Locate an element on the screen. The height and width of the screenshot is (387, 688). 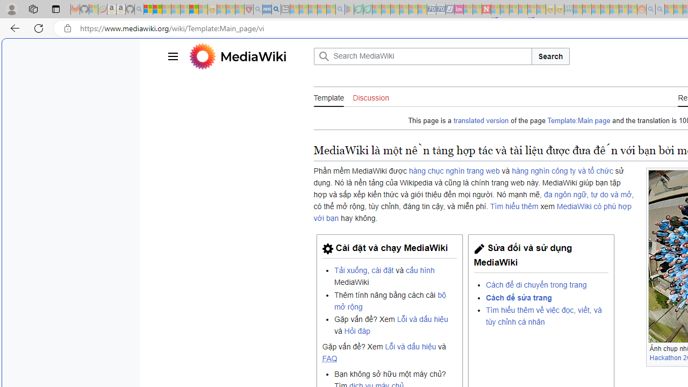
Template:Main page is located at coordinates (578, 120).